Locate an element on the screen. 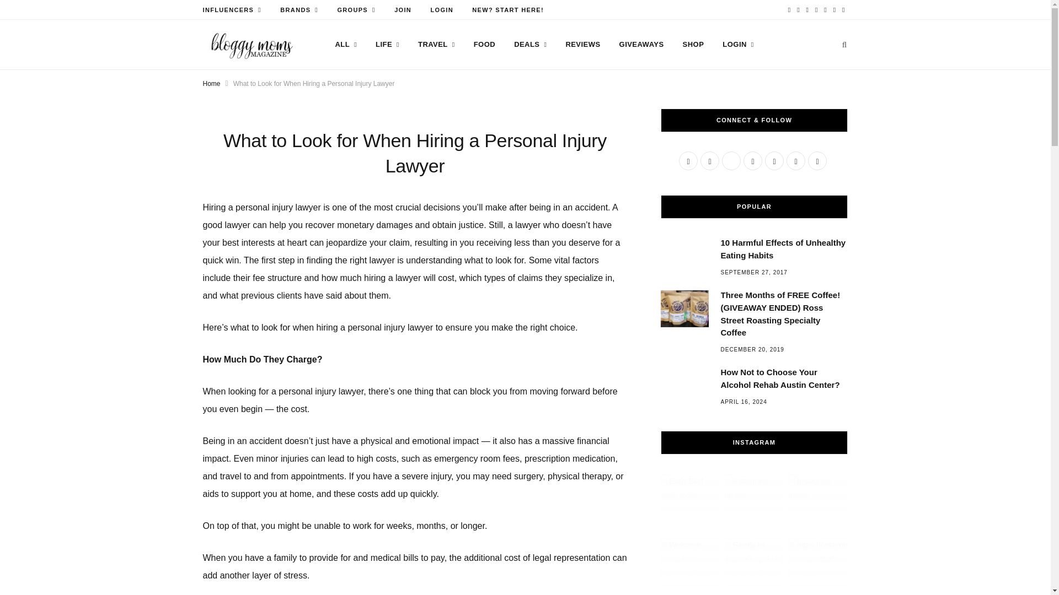 This screenshot has height=595, width=1059. Instagram Image is located at coordinates (817, 503).